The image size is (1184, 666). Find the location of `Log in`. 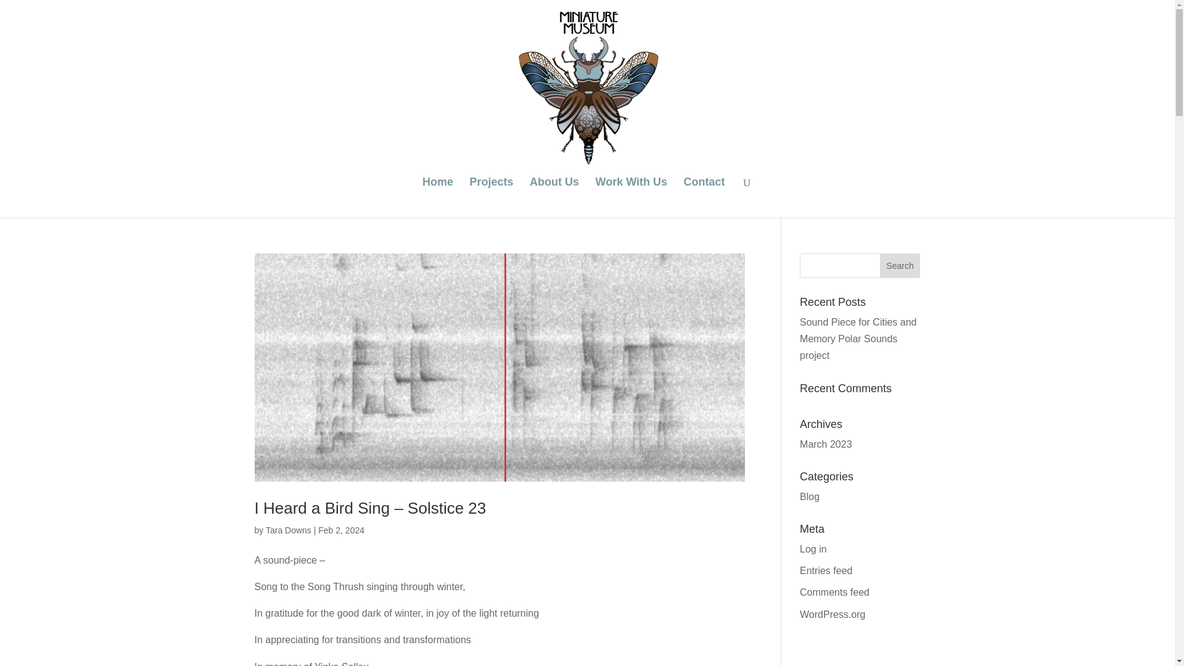

Log in is located at coordinates (813, 549).